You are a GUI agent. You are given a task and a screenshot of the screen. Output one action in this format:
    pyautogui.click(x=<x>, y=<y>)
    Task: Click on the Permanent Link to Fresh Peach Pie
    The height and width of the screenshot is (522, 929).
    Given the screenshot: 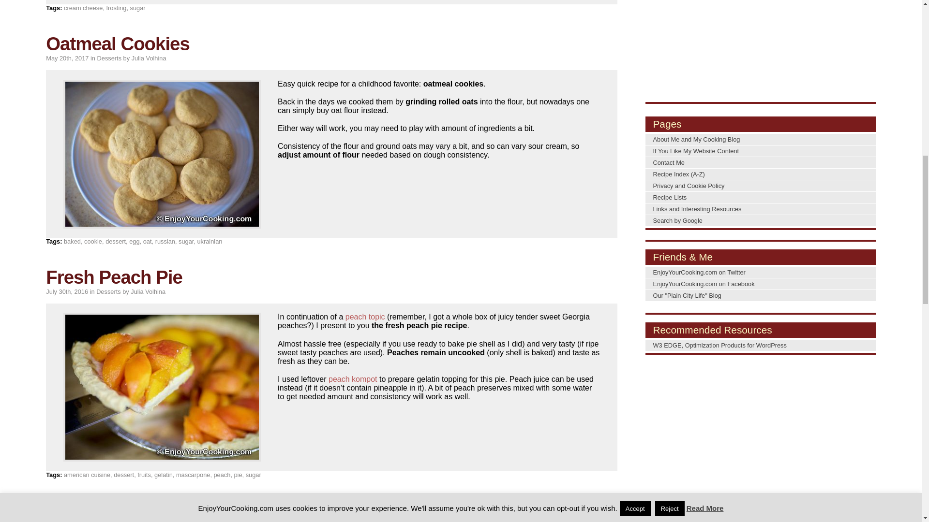 What is the action you would take?
    pyautogui.click(x=114, y=277)
    